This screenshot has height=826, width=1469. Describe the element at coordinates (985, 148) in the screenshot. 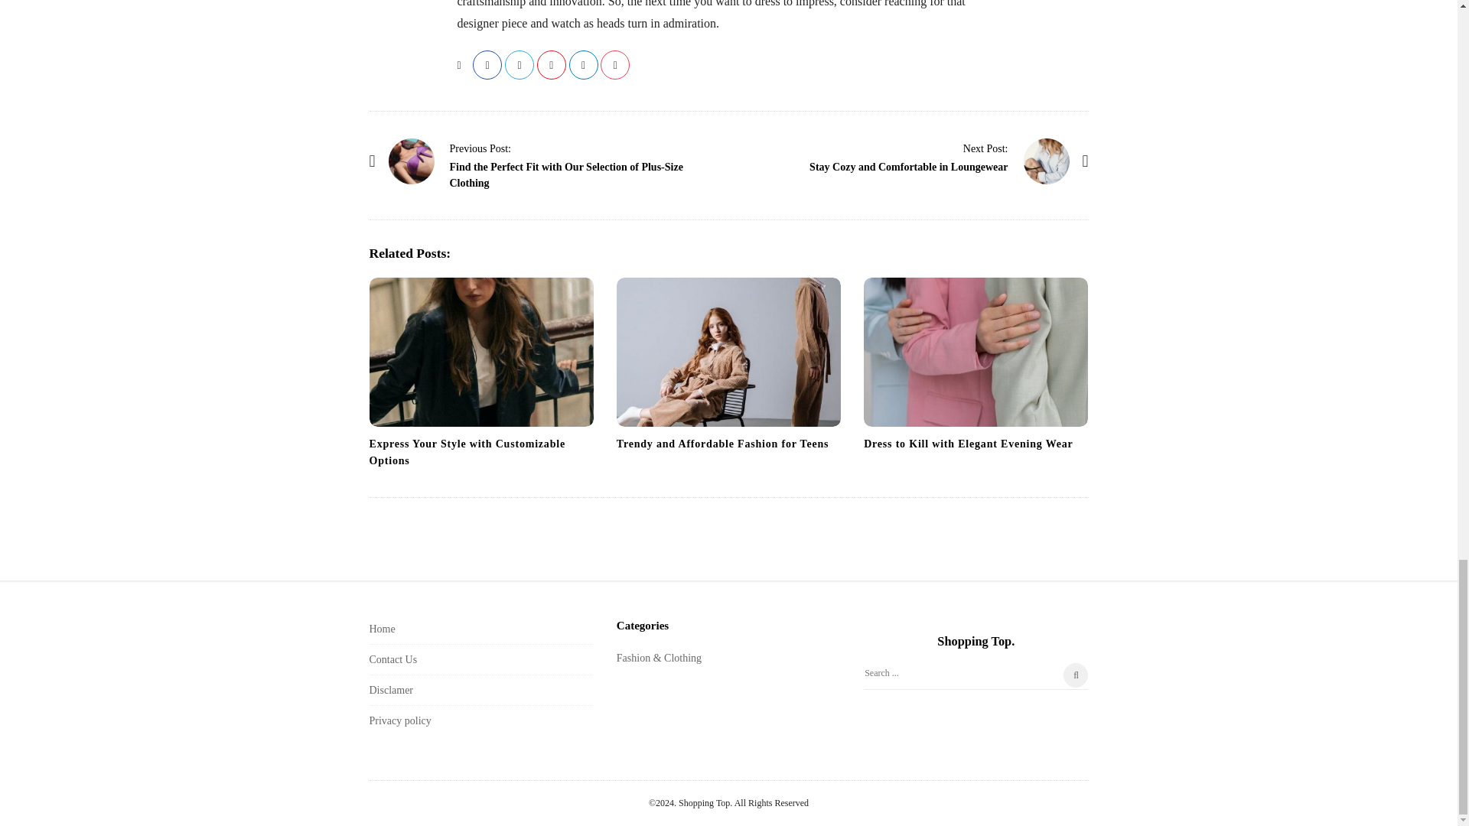

I see `Stay Cozy and Comfortable in Loungewear` at that location.